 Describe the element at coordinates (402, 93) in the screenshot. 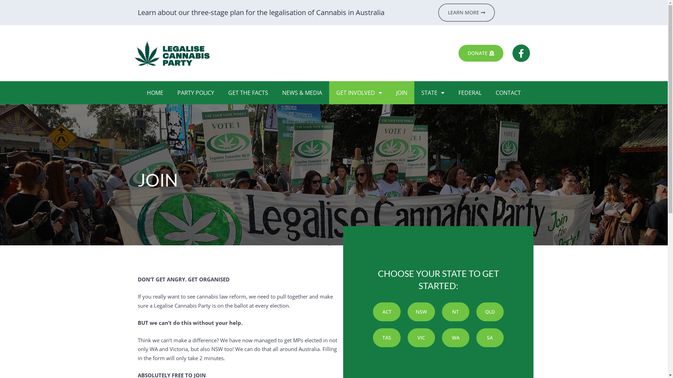

I see `JOIN` at that location.